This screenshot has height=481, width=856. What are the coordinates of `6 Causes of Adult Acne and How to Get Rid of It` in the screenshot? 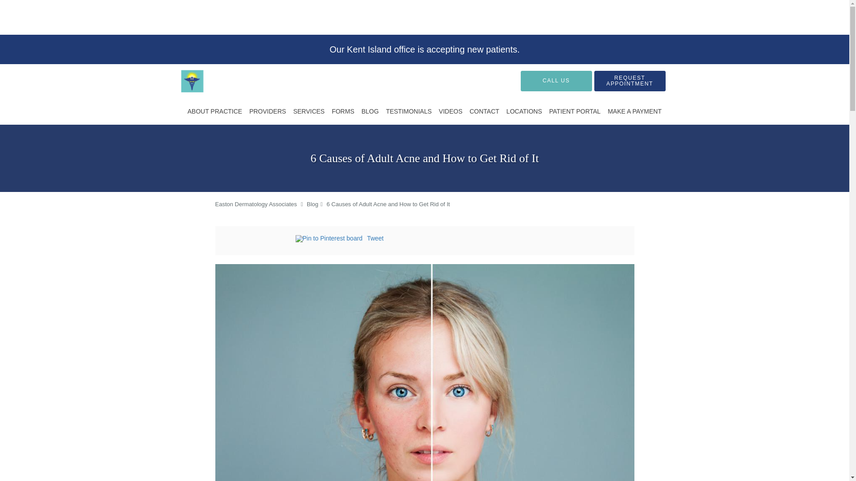 It's located at (388, 204).